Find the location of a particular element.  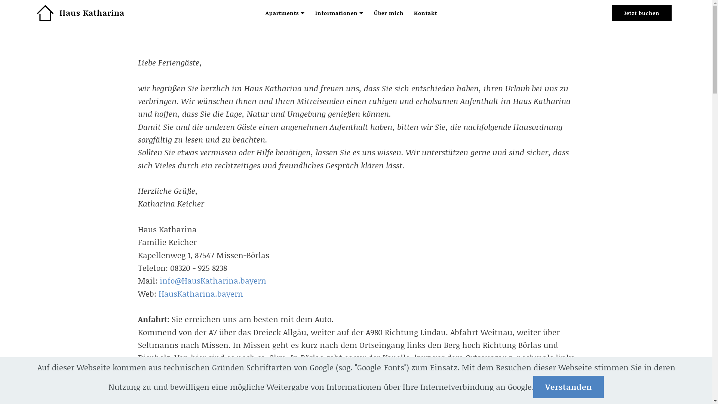

Jetzt buchen is located at coordinates (642, 13).